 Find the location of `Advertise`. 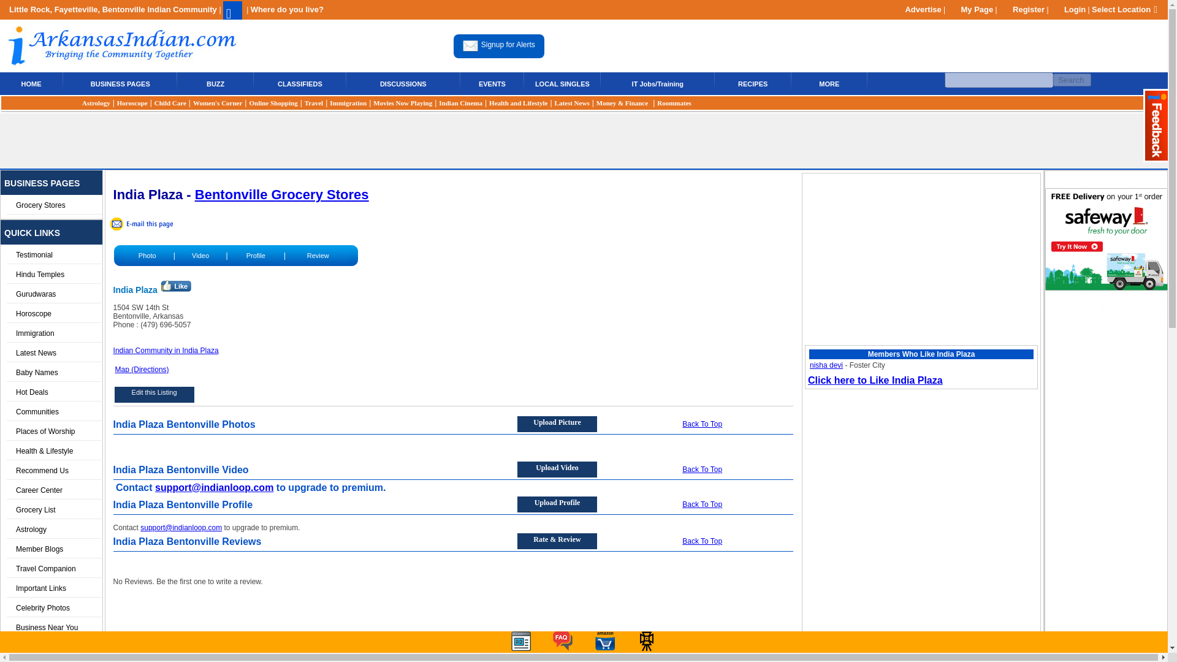

Advertise is located at coordinates (916, 9).